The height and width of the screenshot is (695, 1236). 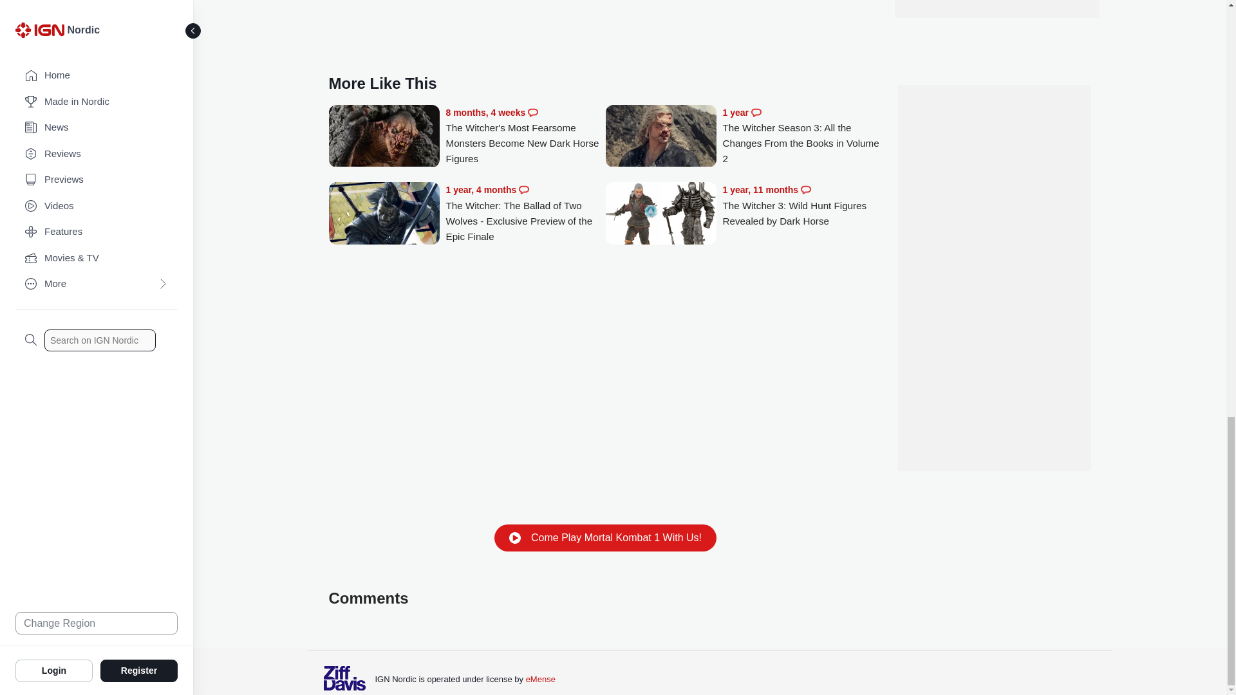 I want to click on Comments, so click(x=532, y=112).